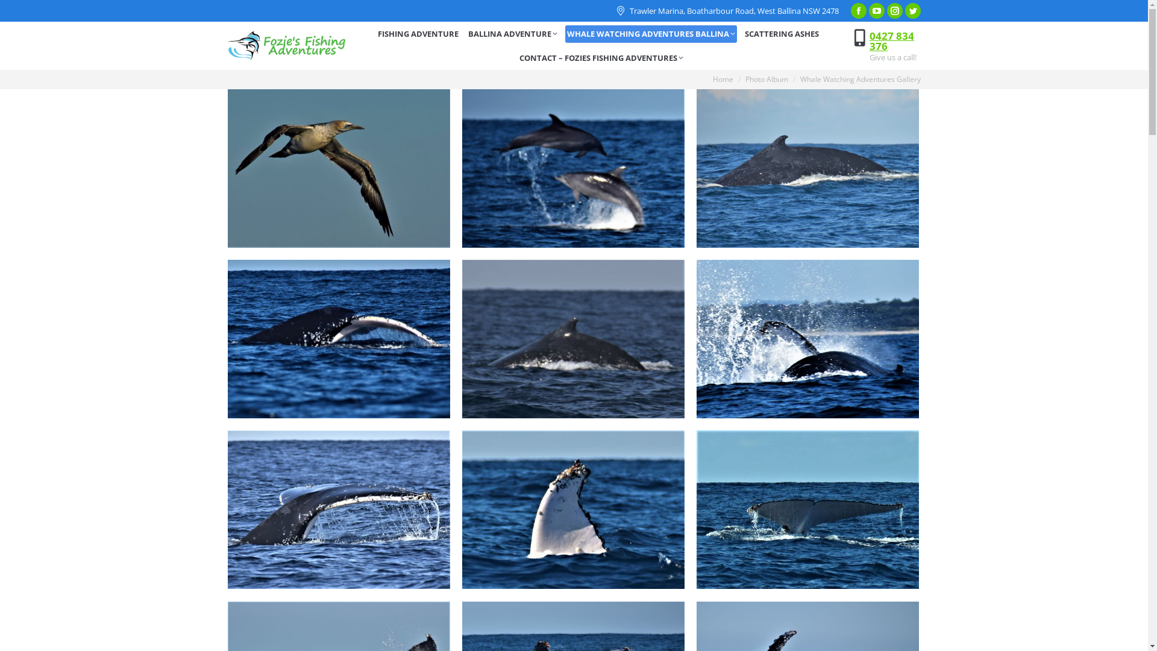  What do you see at coordinates (877, 11) in the screenshot?
I see `YouTube page opens in new window` at bounding box center [877, 11].